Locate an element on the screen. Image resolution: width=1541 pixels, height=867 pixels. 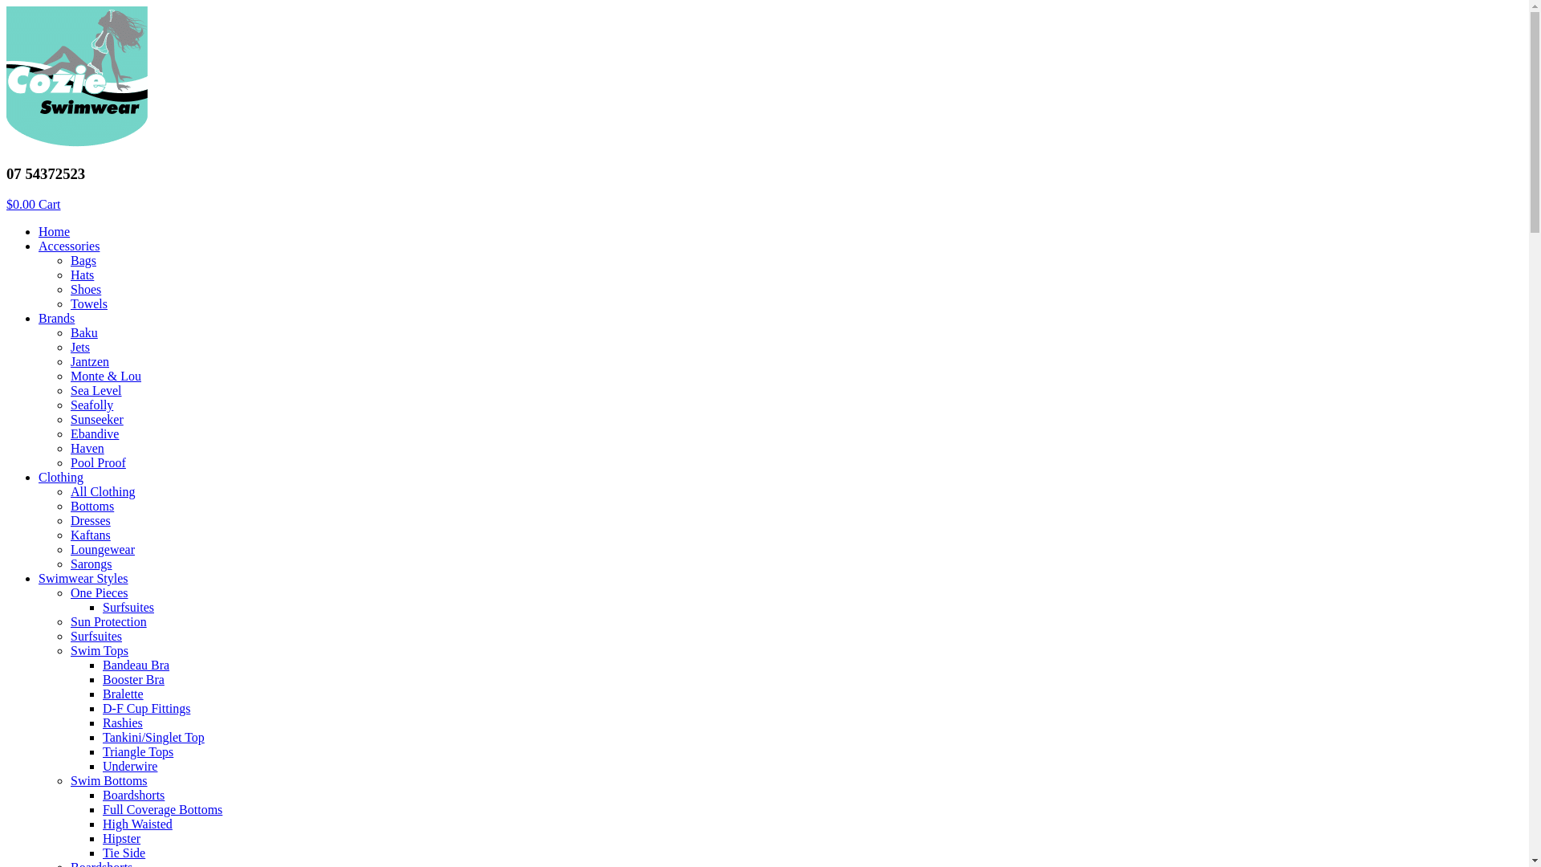
Sea Level is located at coordinates (96, 390).